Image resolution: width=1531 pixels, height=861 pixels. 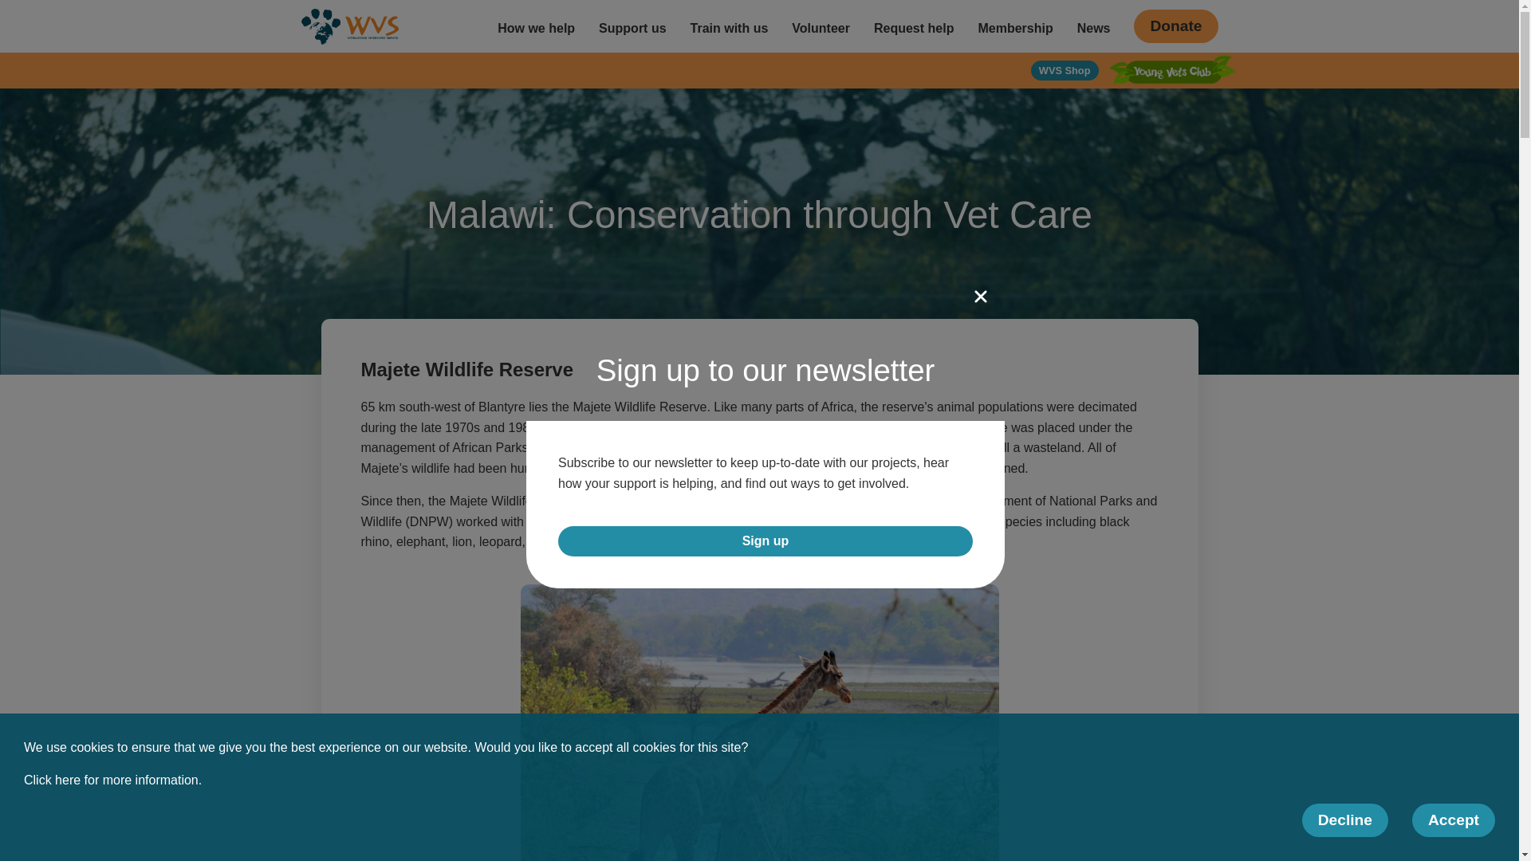 I want to click on Membership, so click(x=1015, y=26).